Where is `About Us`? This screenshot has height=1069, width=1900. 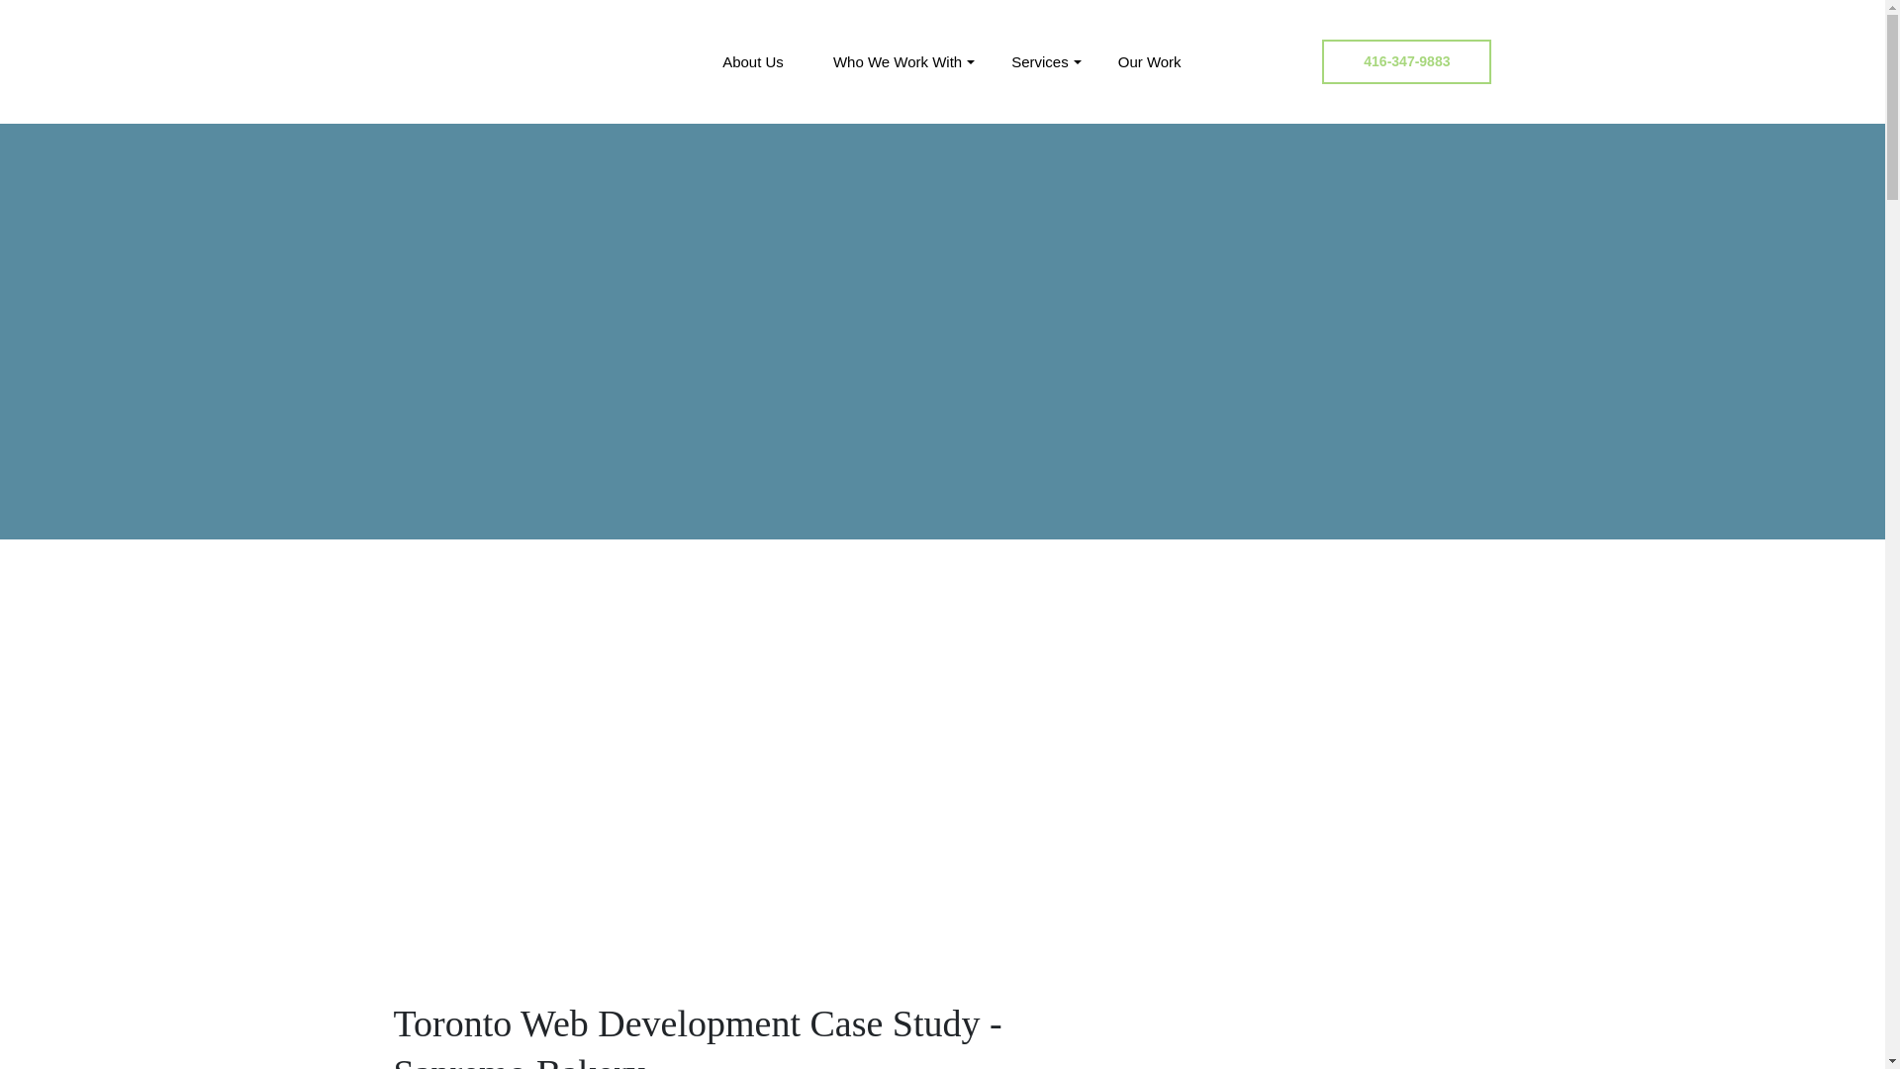 About Us is located at coordinates (752, 60).